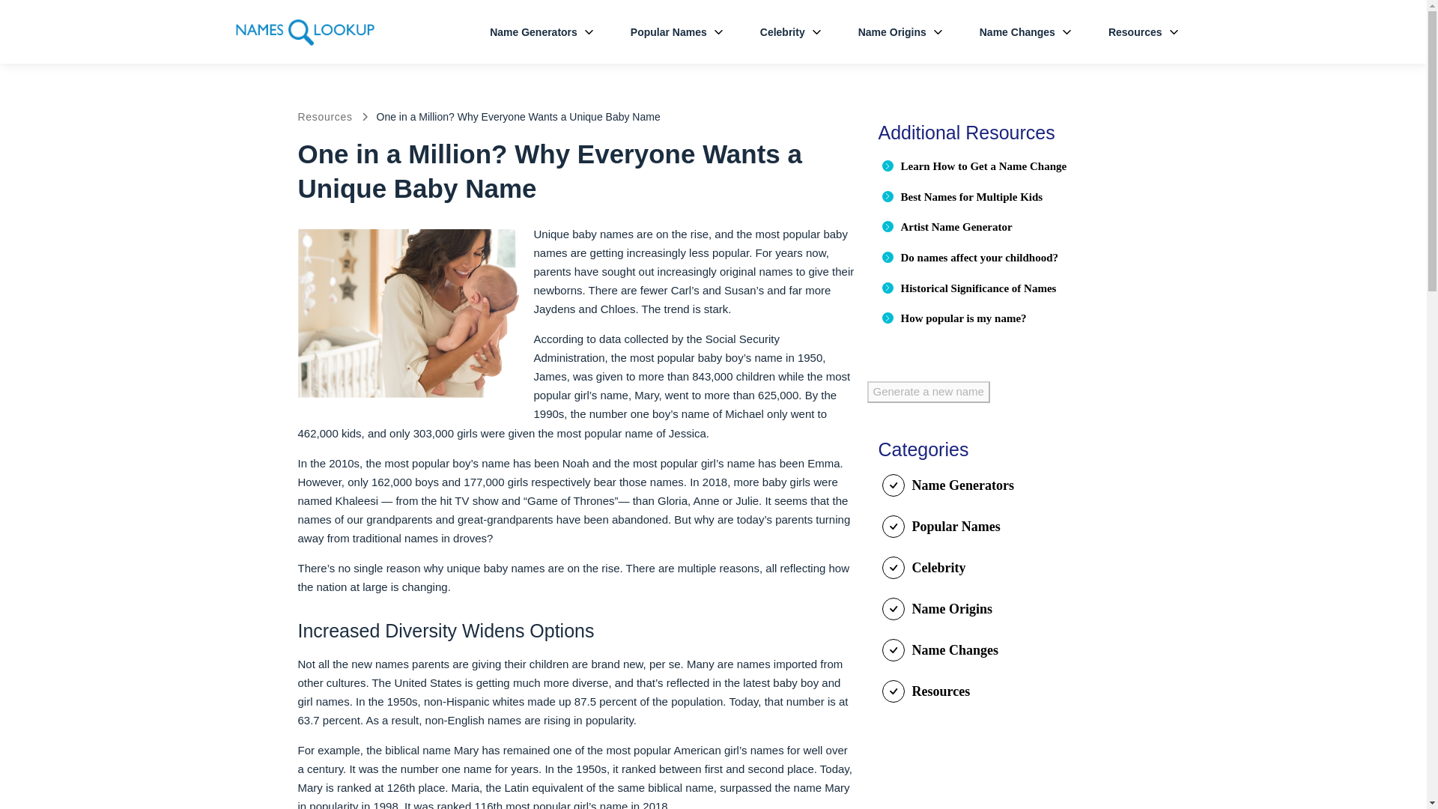 The image size is (1438, 809). What do you see at coordinates (956, 226) in the screenshot?
I see `Artist Name Generator` at bounding box center [956, 226].